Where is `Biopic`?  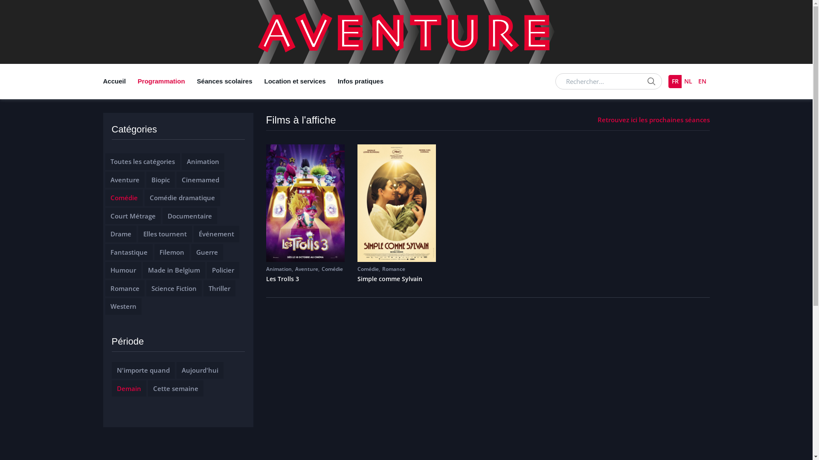 Biopic is located at coordinates (160, 180).